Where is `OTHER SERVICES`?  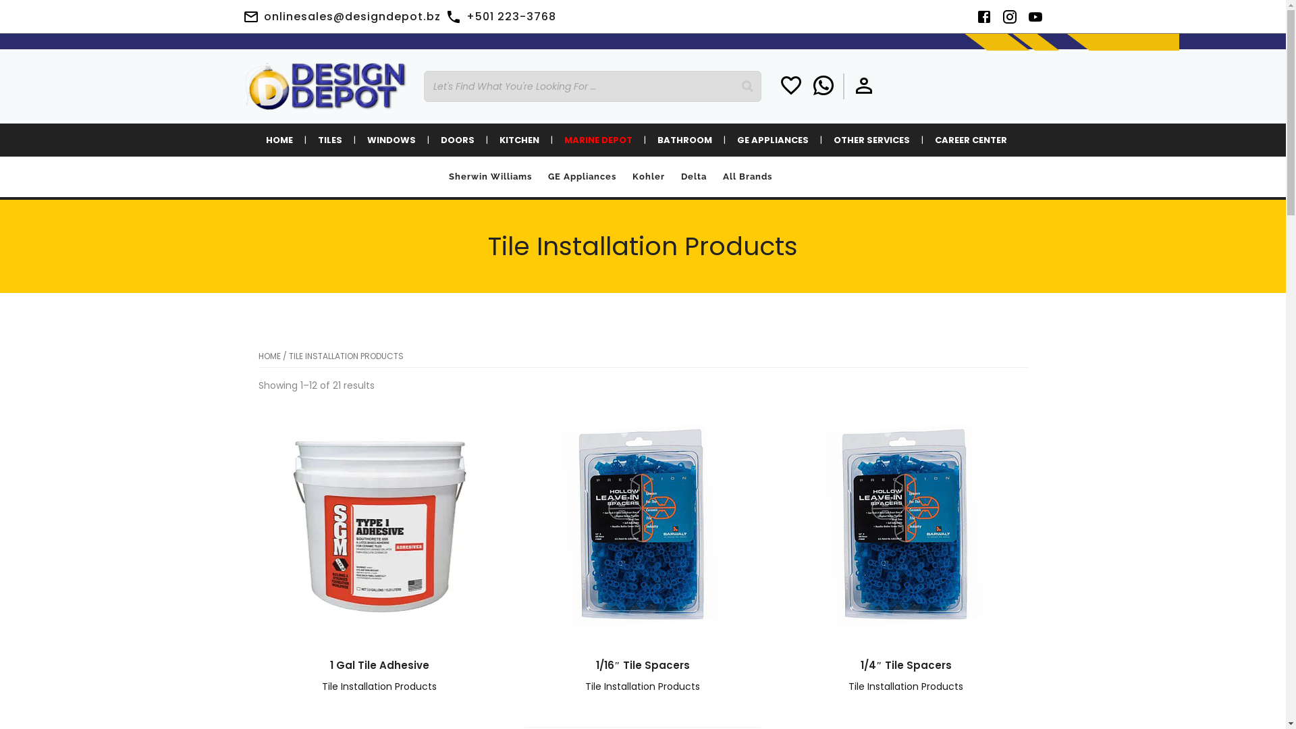 OTHER SERVICES is located at coordinates (872, 140).